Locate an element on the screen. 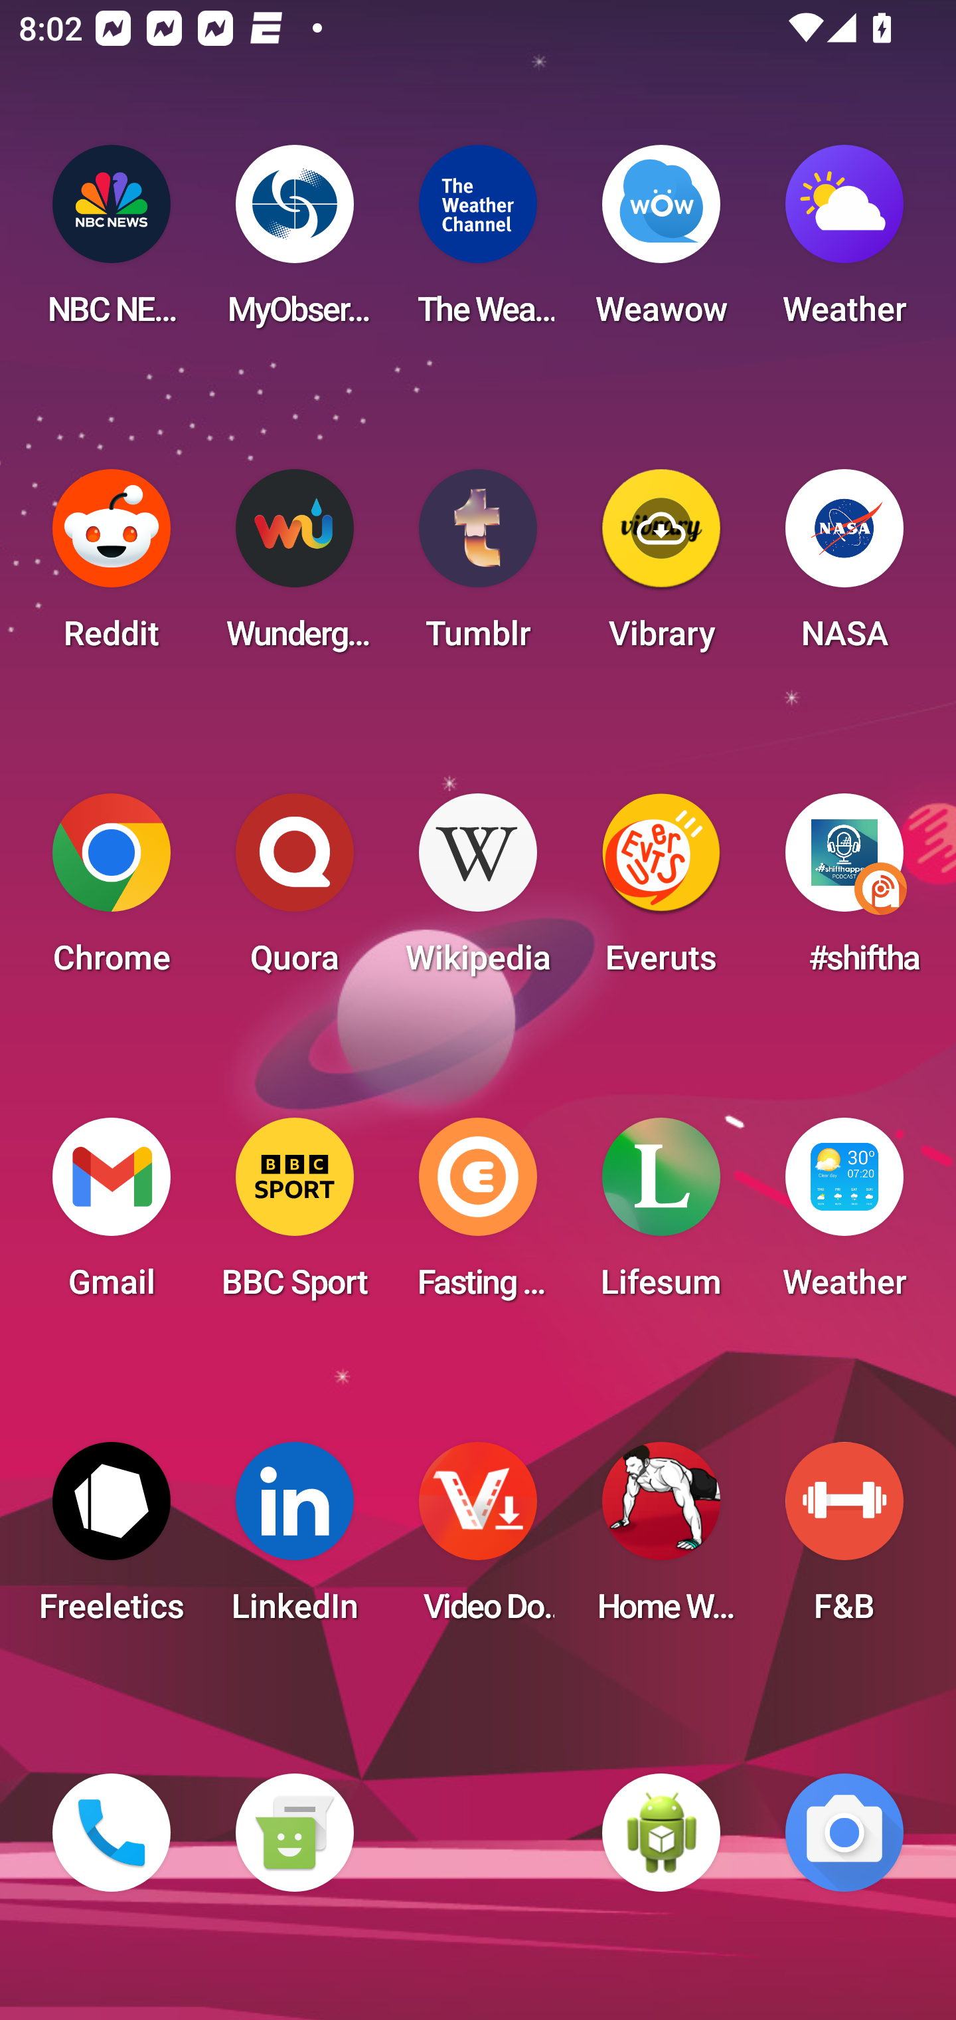 This screenshot has width=956, height=2020. WebView Browser Tester is located at coordinates (661, 1833).